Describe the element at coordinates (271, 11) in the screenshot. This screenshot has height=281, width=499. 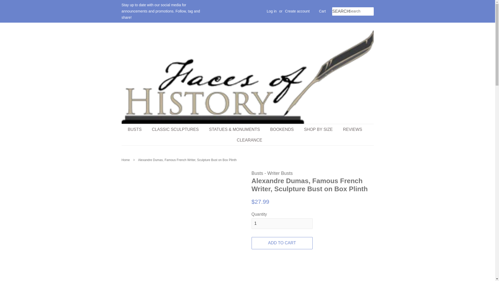
I see `Log in` at that location.